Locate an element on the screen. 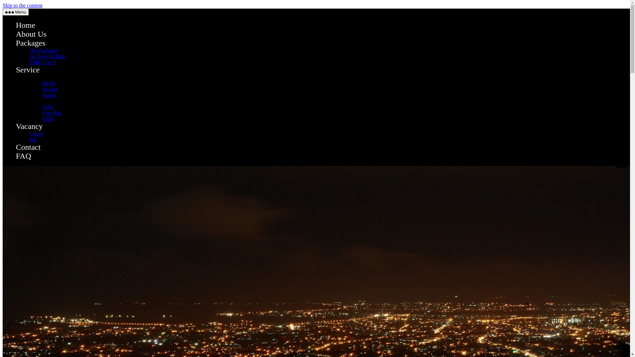  bKash is located at coordinates (49, 83).